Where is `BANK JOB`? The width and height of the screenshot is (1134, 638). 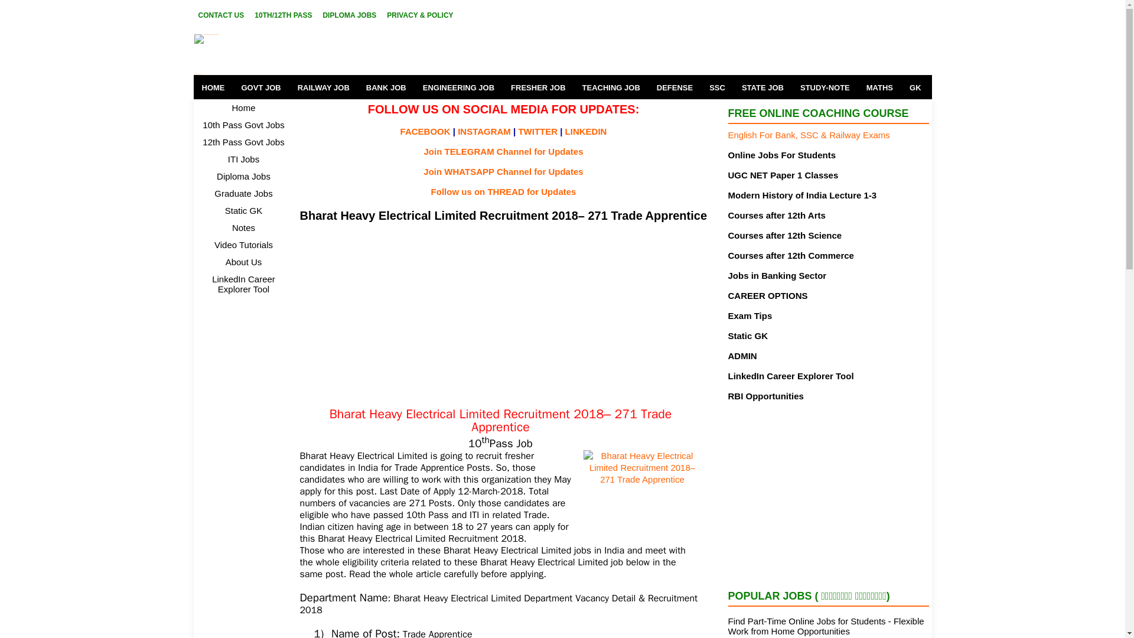 BANK JOB is located at coordinates (386, 87).